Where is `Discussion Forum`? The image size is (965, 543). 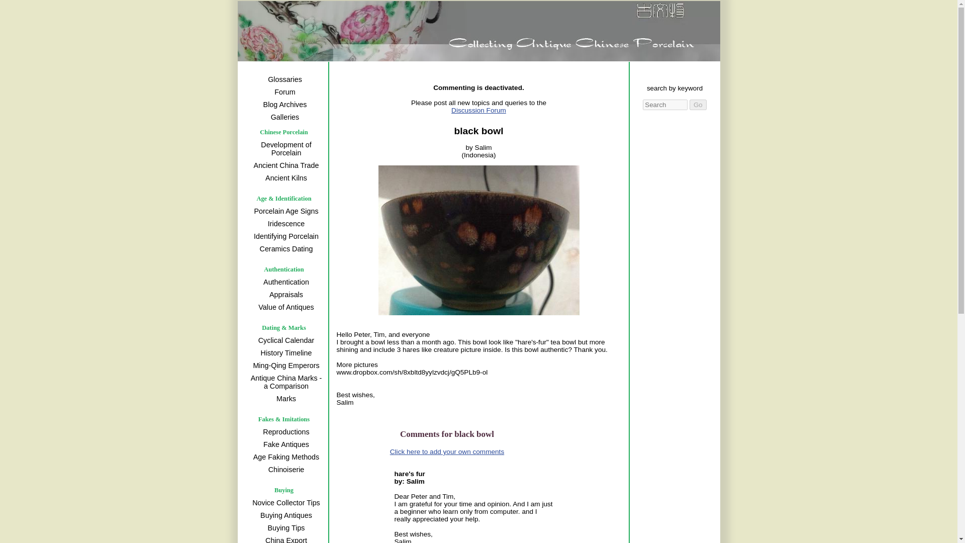
Discussion Forum is located at coordinates (499, 114).